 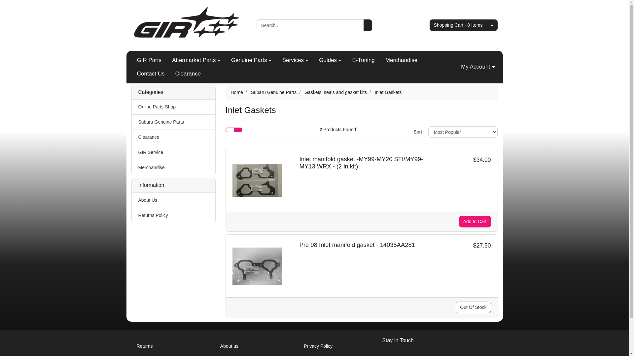 I want to click on Pre 98 Inlet manifold gasket - 14035AA281, so click(x=357, y=245).